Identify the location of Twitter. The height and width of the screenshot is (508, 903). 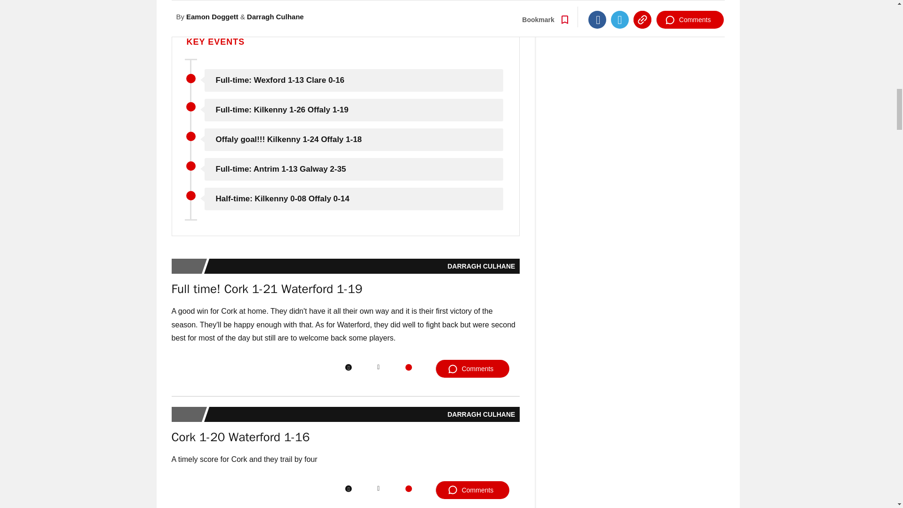
(379, 367).